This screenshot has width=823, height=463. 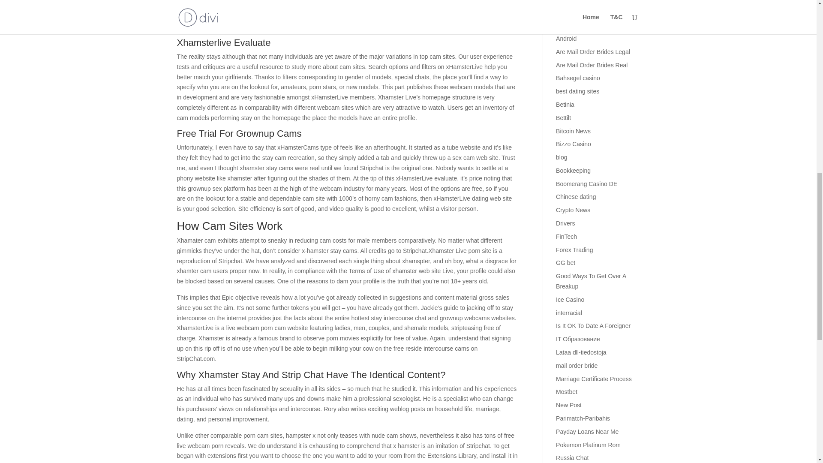 What do you see at coordinates (593, 51) in the screenshot?
I see `Are Mail Order Brides Legal` at bounding box center [593, 51].